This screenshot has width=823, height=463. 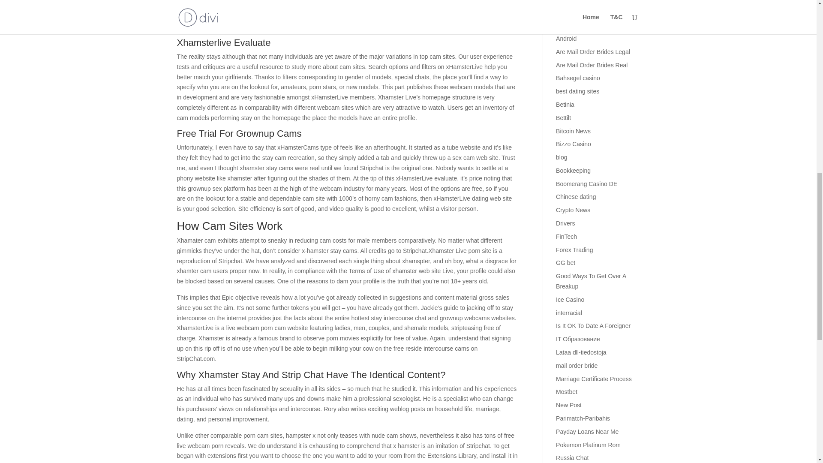 What do you see at coordinates (593, 51) in the screenshot?
I see `Are Mail Order Brides Legal` at bounding box center [593, 51].